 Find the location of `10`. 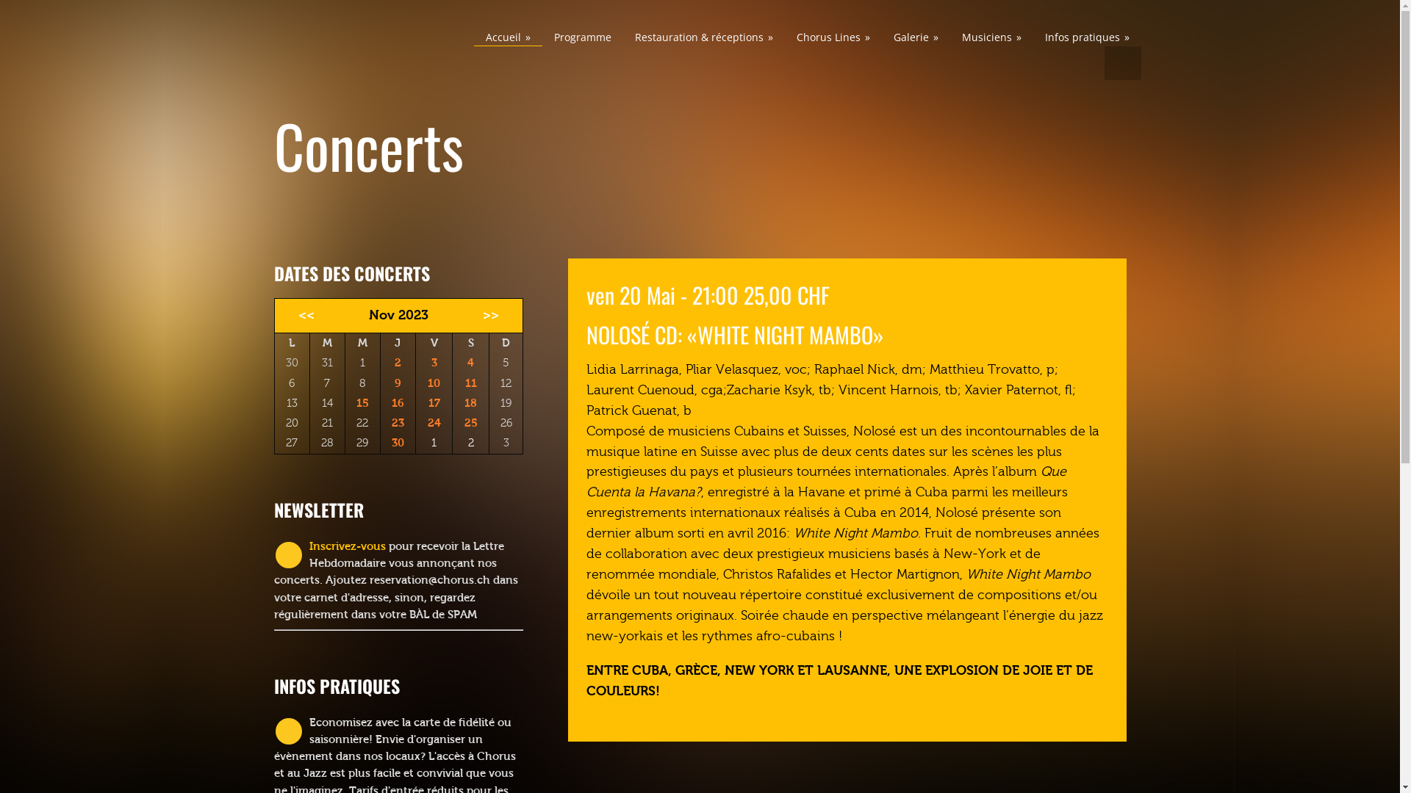

10 is located at coordinates (434, 383).